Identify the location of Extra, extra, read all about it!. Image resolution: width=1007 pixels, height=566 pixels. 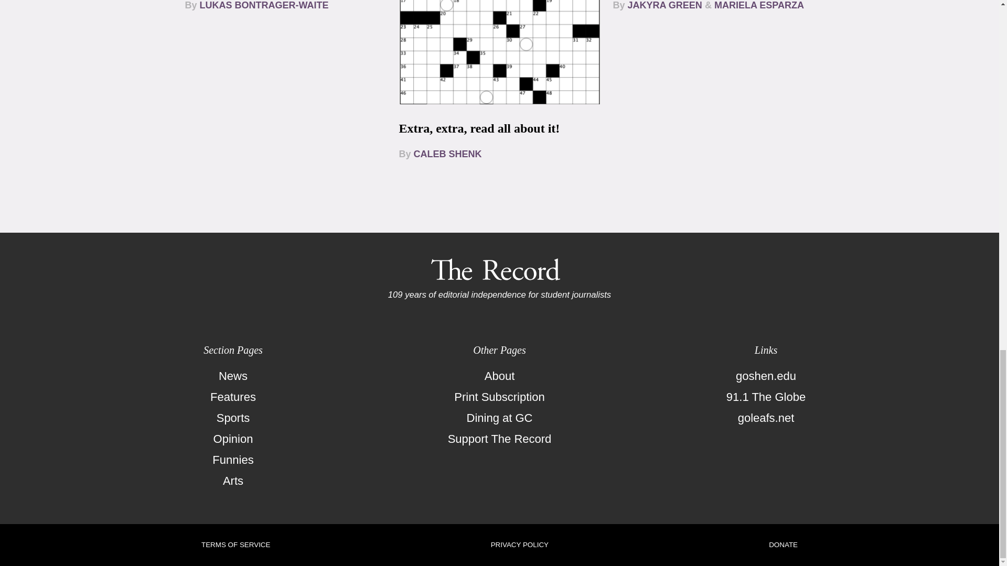
(479, 128).